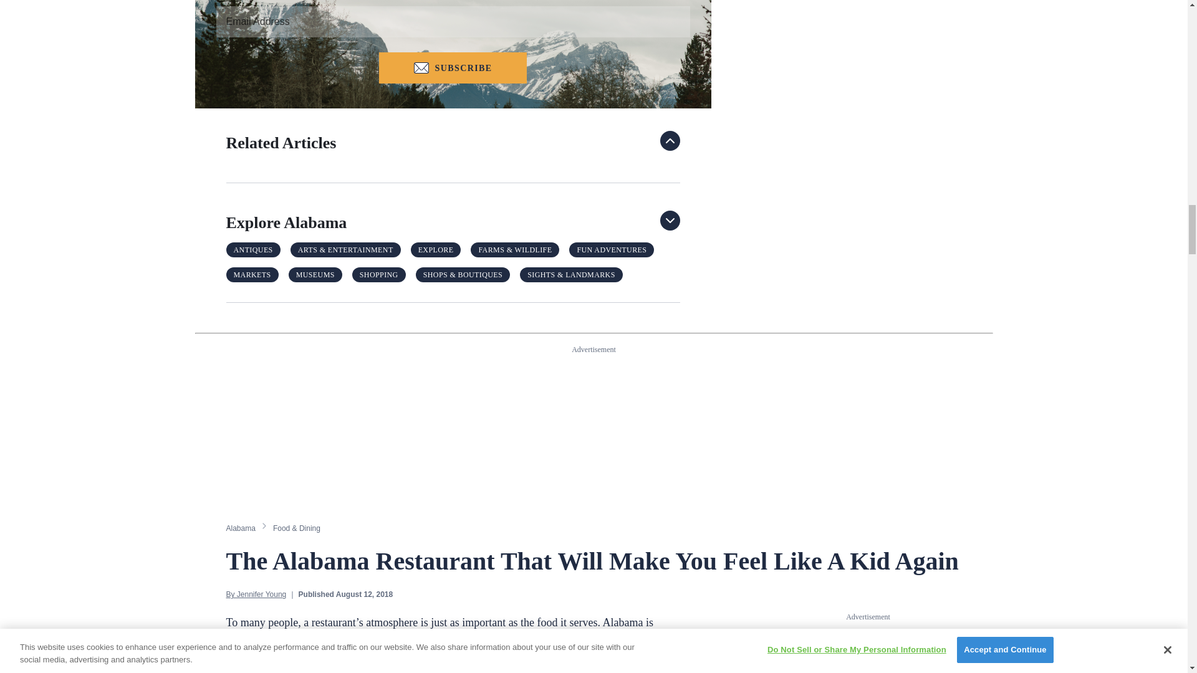 This screenshot has height=673, width=1197. Describe the element at coordinates (253, 249) in the screenshot. I see `Antiques` at that location.